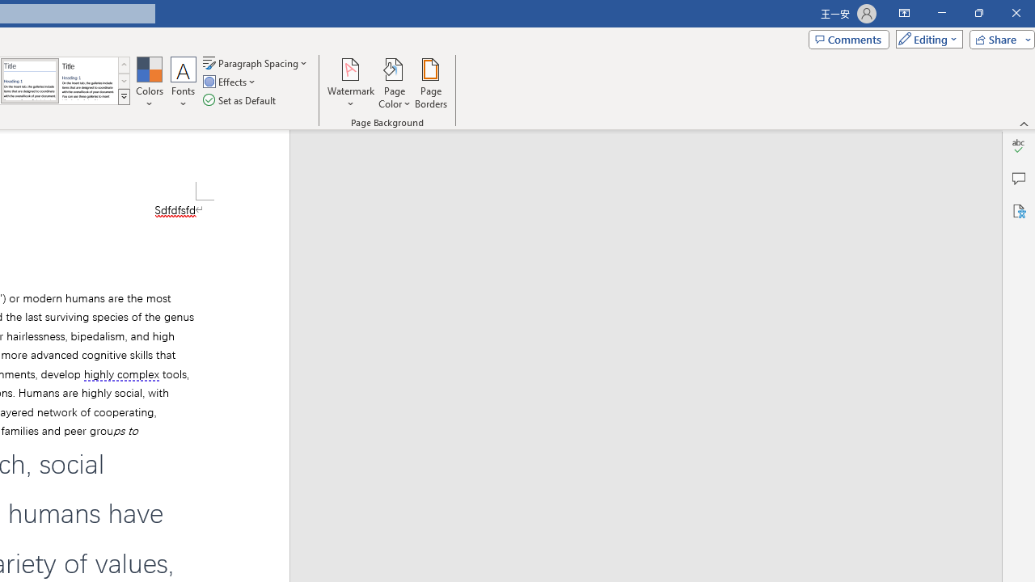 The height and width of the screenshot is (582, 1035). Describe the element at coordinates (1019, 210) in the screenshot. I see `Accessibility` at that location.